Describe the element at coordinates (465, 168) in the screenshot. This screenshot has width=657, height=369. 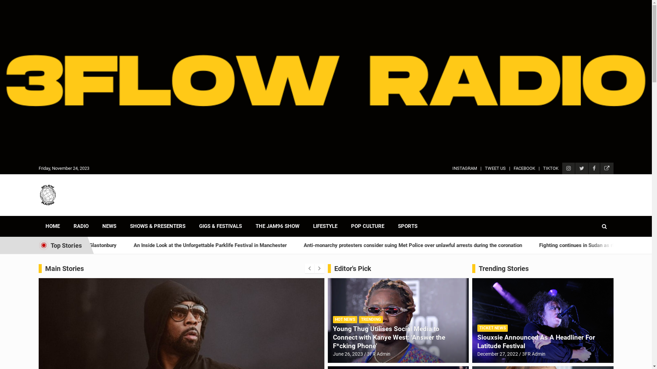
I see `INSTAGRAM` at that location.